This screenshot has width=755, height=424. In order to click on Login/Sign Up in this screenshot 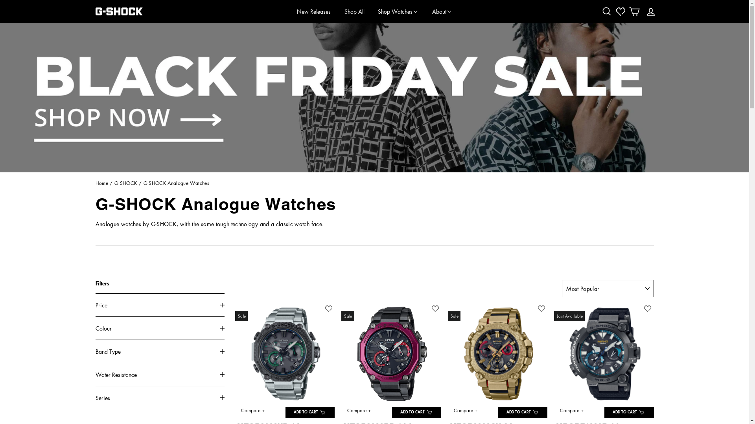, I will do `click(651, 11)`.